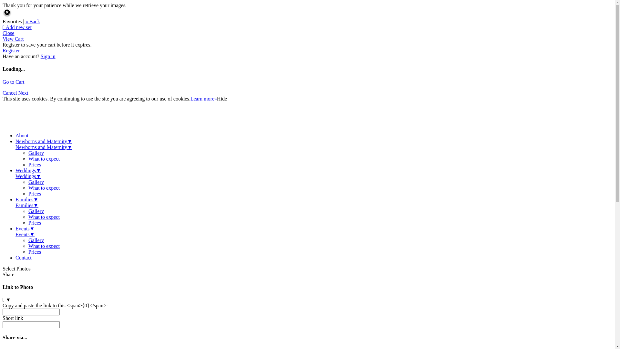  What do you see at coordinates (23, 93) in the screenshot?
I see `Next` at bounding box center [23, 93].